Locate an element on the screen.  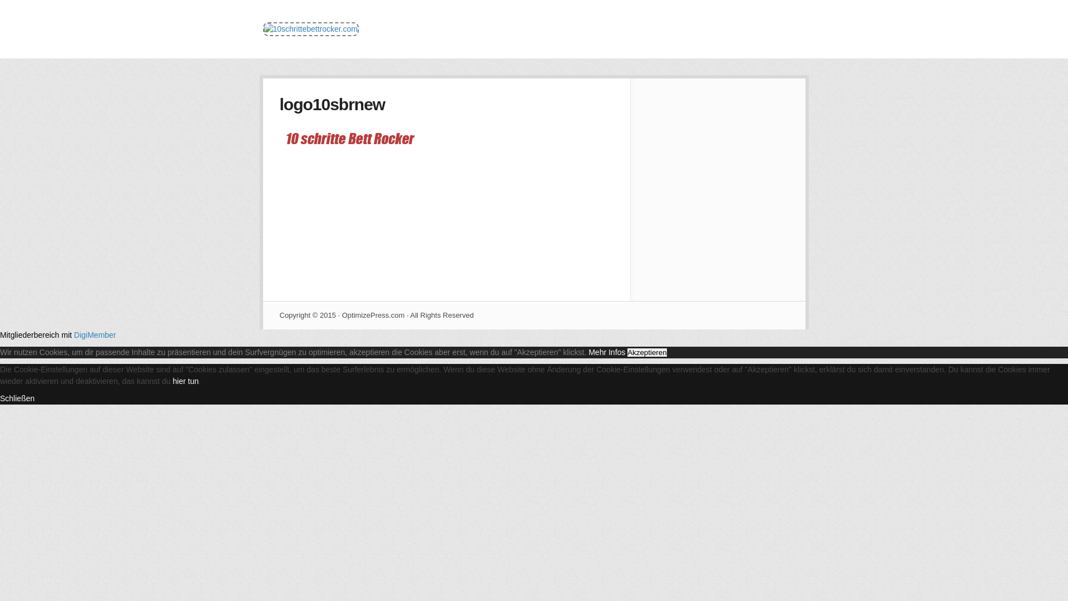
10schrittebettrocker.com is located at coordinates (310, 29).